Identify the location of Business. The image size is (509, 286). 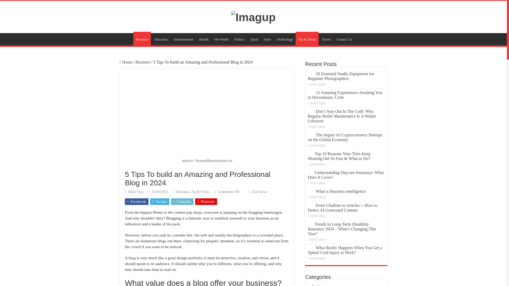
(183, 192).